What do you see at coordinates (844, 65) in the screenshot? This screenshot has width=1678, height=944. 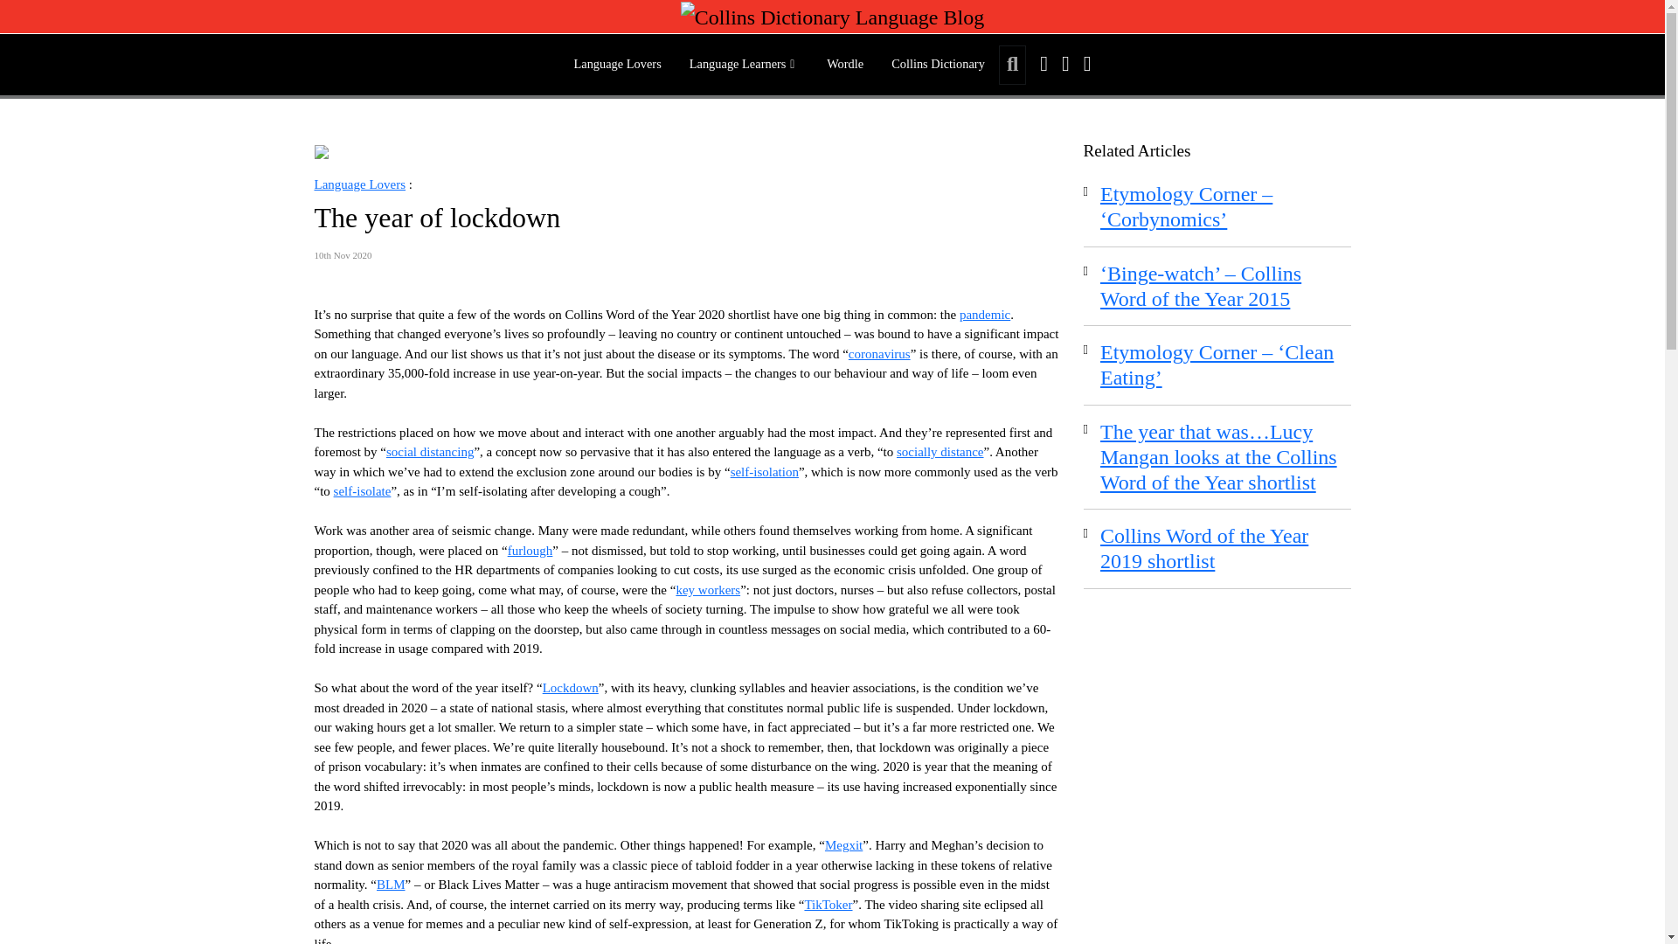 I see `Wordle` at bounding box center [844, 65].